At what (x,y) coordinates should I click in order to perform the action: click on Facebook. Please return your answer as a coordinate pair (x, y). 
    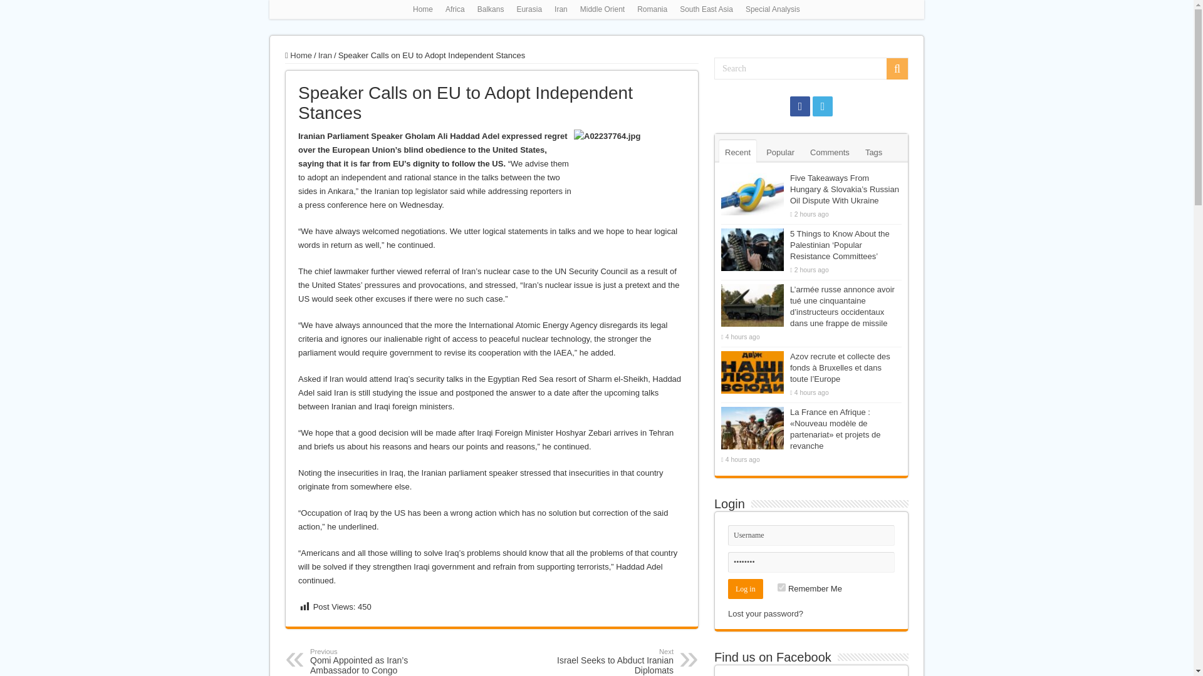
    Looking at the image, I should click on (830, 151).